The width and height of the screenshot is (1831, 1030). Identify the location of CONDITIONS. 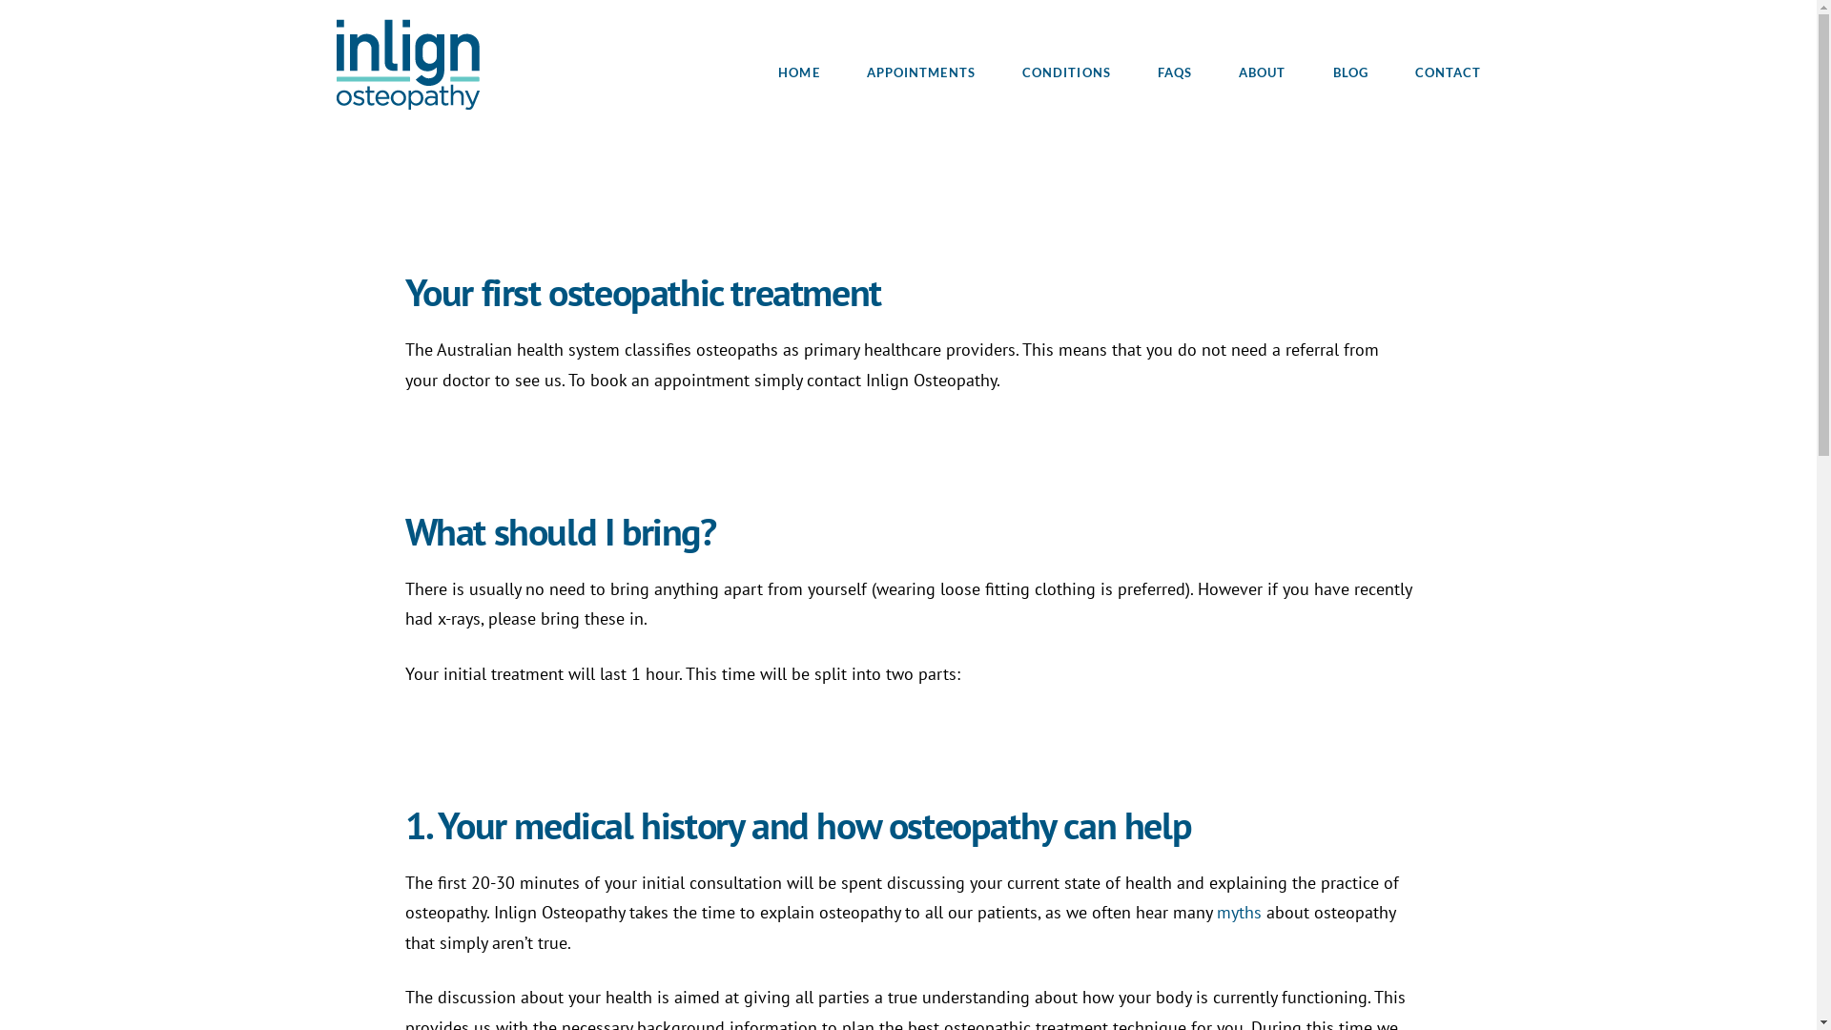
(1066, 43).